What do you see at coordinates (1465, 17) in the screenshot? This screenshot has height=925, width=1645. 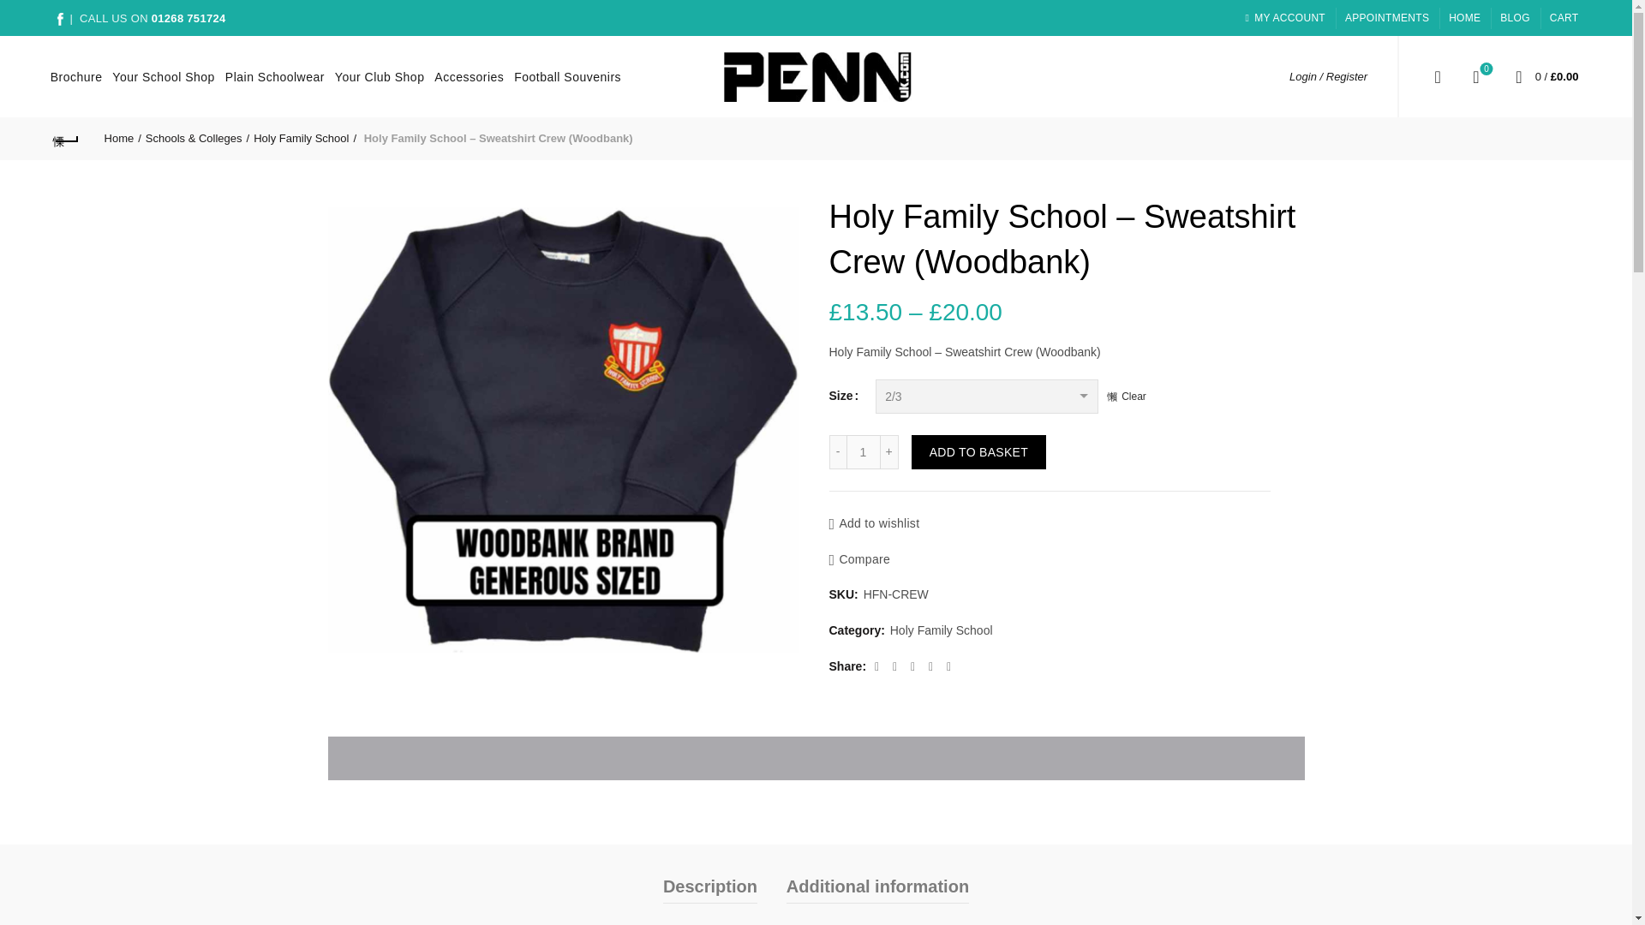 I see `HOME` at bounding box center [1465, 17].